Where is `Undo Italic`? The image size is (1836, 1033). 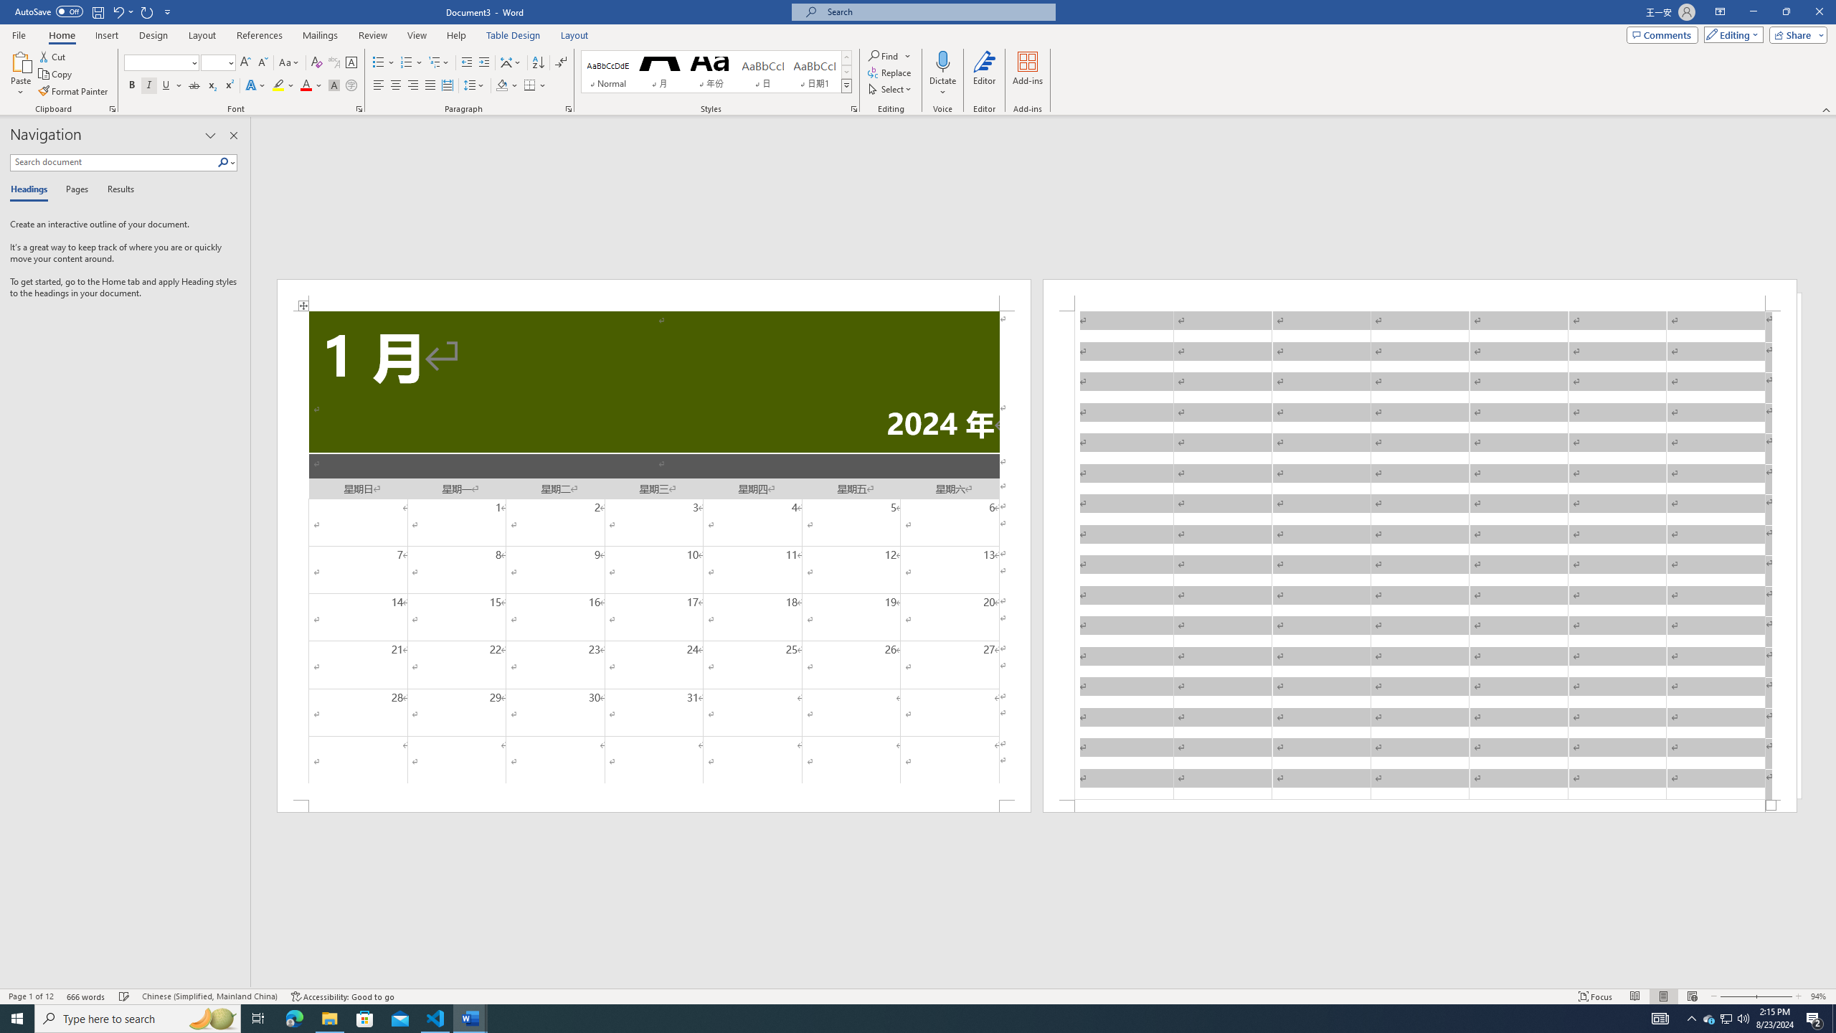 Undo Italic is located at coordinates (118, 11).